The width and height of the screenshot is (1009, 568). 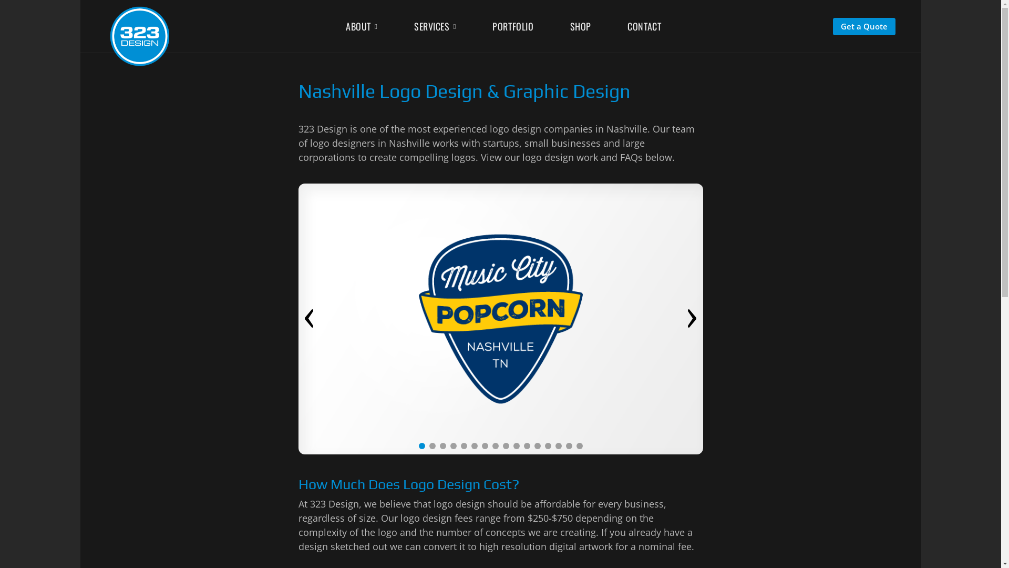 What do you see at coordinates (464, 446) in the screenshot?
I see `5` at bounding box center [464, 446].